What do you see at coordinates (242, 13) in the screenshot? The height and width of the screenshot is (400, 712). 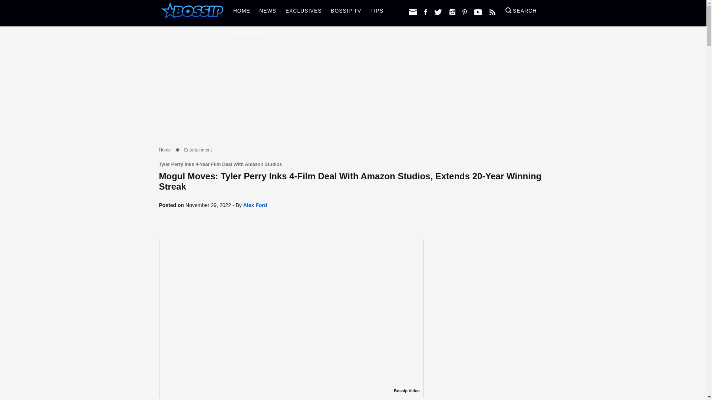 I see `HOME` at bounding box center [242, 13].